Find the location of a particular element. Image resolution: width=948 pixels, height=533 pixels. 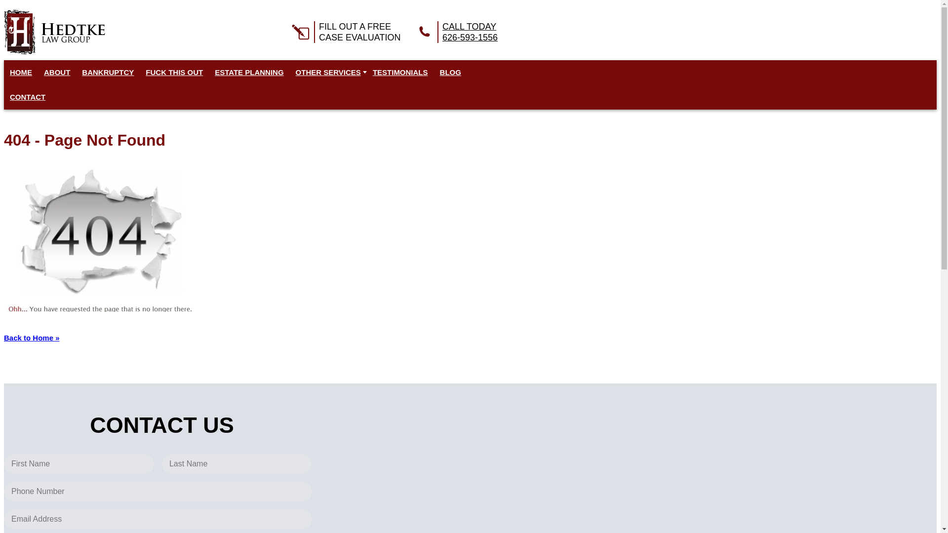

ESTATE PLANNING is located at coordinates (328, 72).